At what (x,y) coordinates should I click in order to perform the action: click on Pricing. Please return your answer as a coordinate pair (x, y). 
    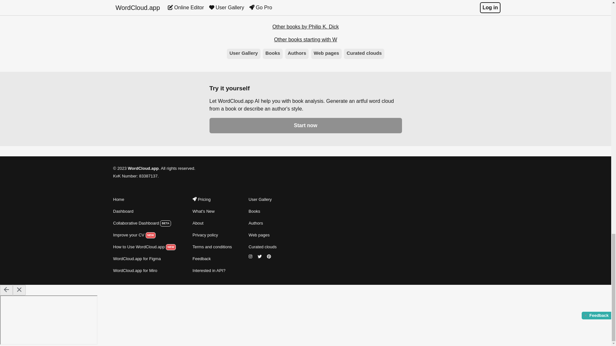
    Looking at the image, I should click on (212, 200).